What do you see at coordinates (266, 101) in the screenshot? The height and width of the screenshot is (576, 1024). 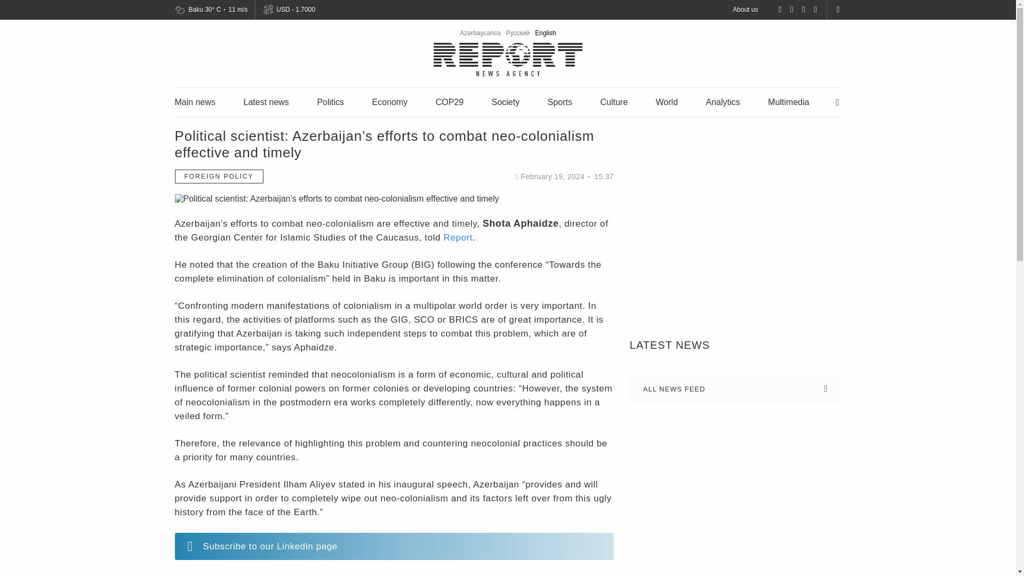 I see `Latest news` at bounding box center [266, 101].